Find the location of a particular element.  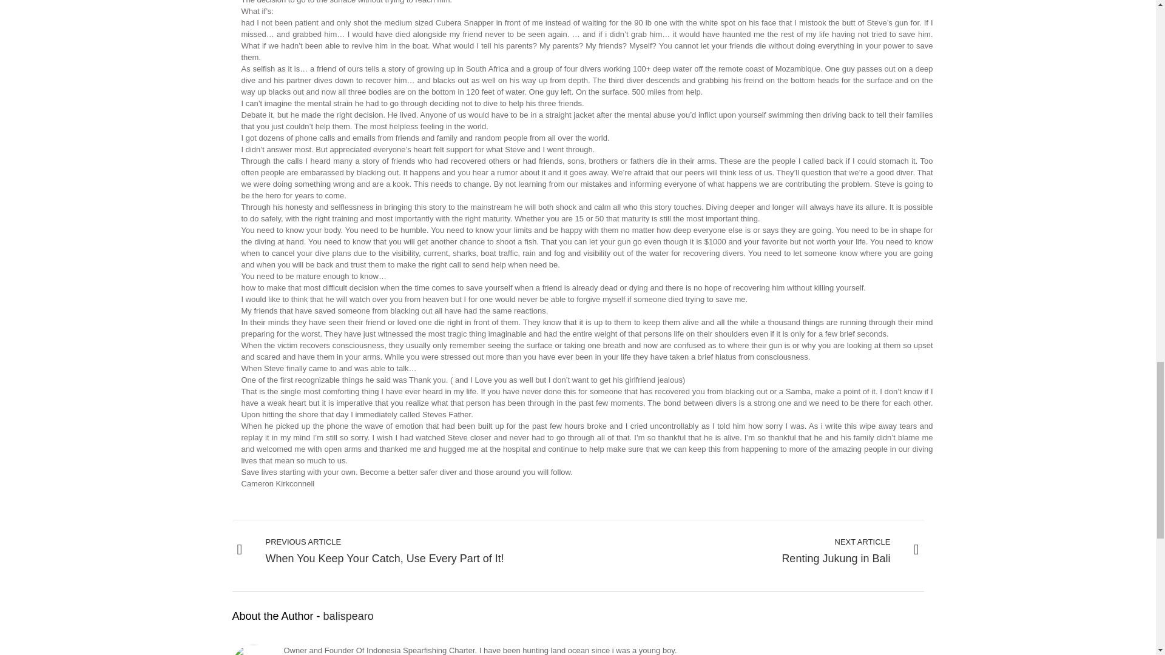

balispearo is located at coordinates (751, 552).